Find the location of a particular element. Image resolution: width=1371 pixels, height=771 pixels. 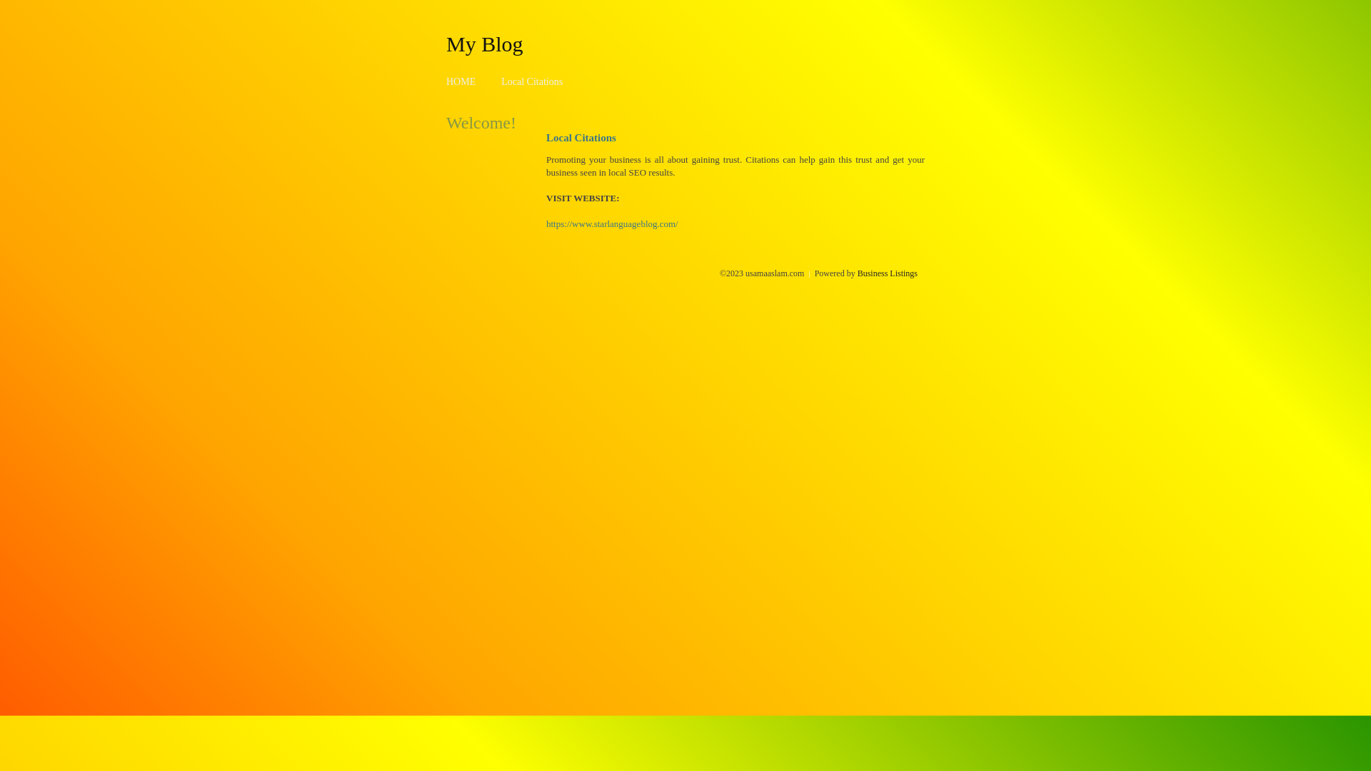

Business Listings is located at coordinates (888, 273).